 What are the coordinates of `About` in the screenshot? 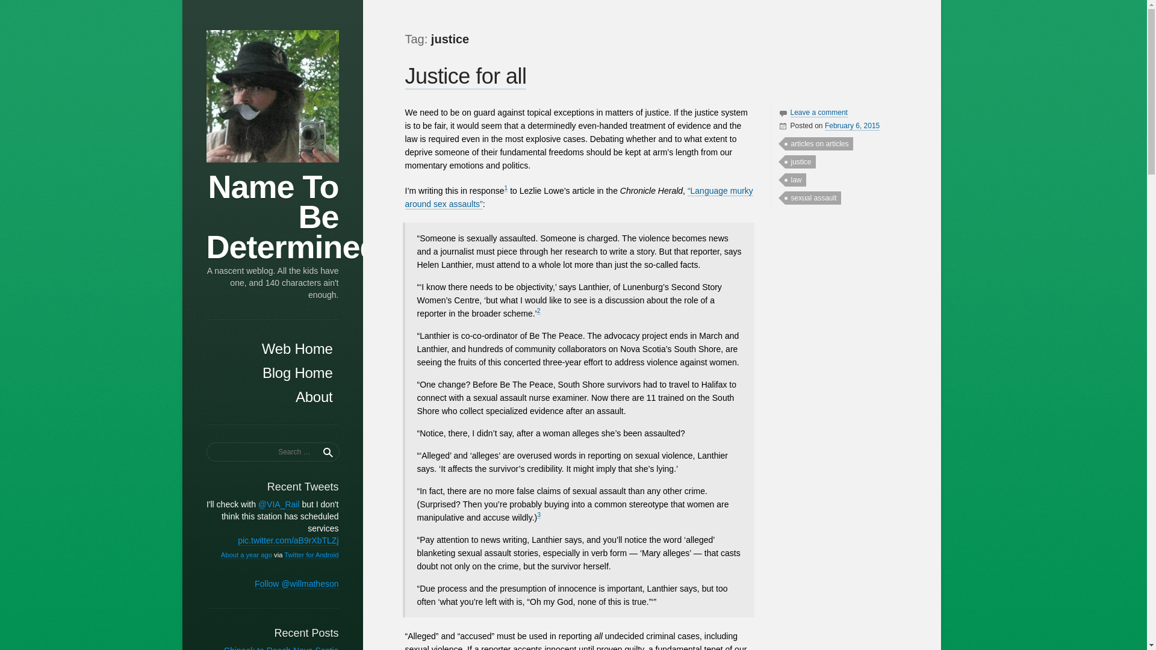 It's located at (272, 397).